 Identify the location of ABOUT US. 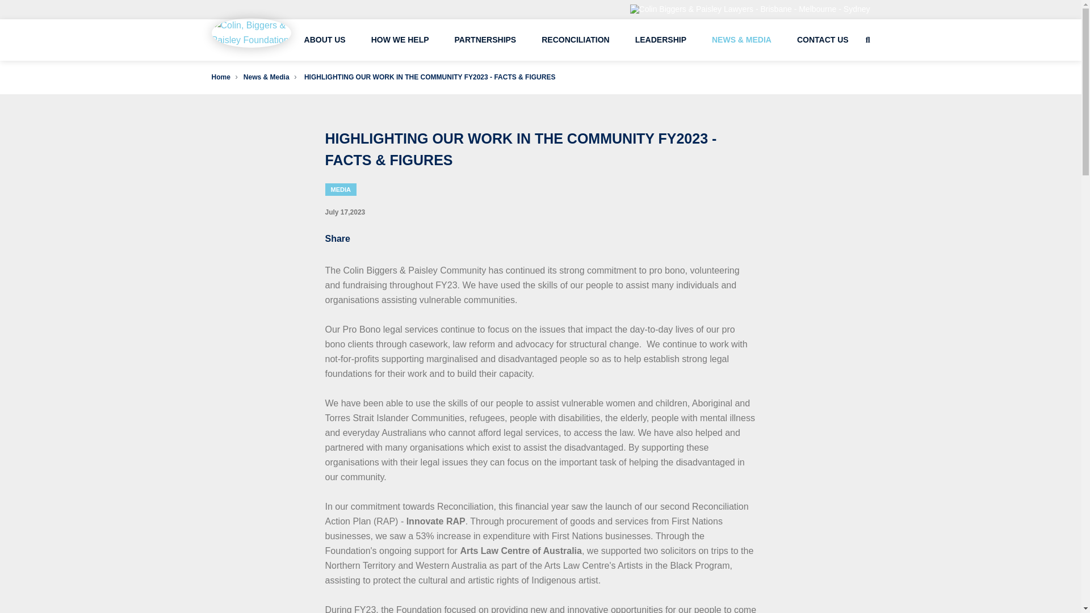
(325, 40).